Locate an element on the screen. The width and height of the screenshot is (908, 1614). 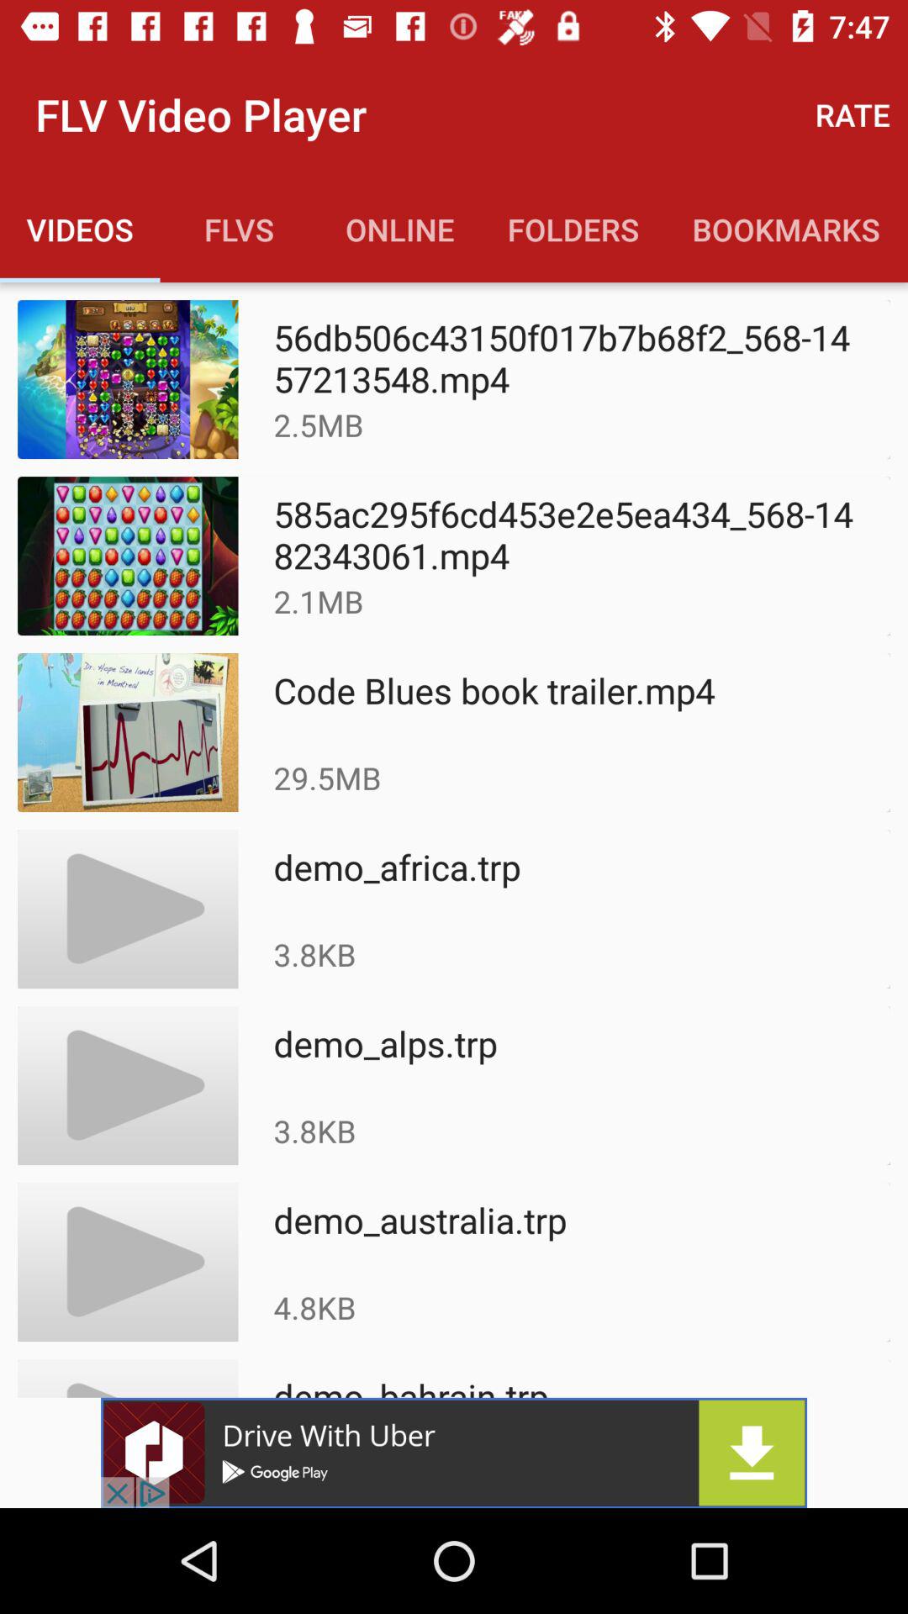
click on the first image is located at coordinates (128, 379).